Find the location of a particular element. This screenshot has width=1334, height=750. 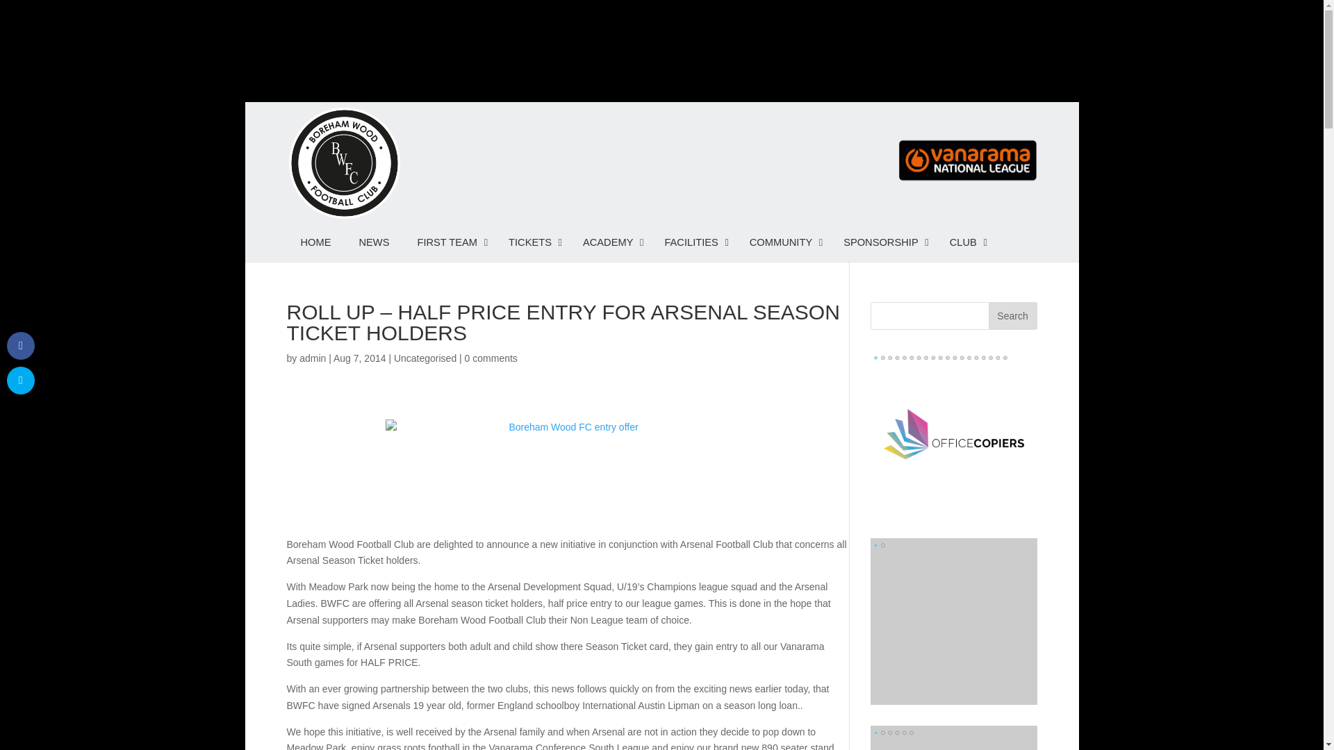

FACILITIES is located at coordinates (692, 242).